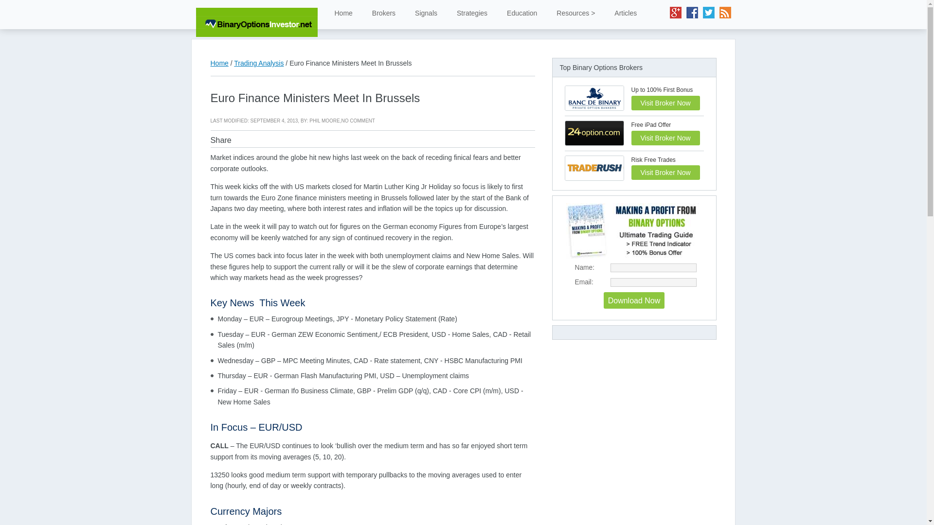 This screenshot has width=934, height=525. I want to click on NO COMMENT, so click(357, 121).